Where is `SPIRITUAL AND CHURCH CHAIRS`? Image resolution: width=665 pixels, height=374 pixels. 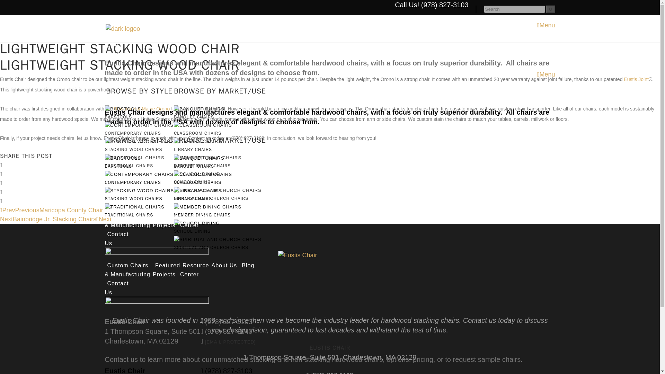 SPIRITUAL AND CHURCH CHAIRS is located at coordinates (211, 247).